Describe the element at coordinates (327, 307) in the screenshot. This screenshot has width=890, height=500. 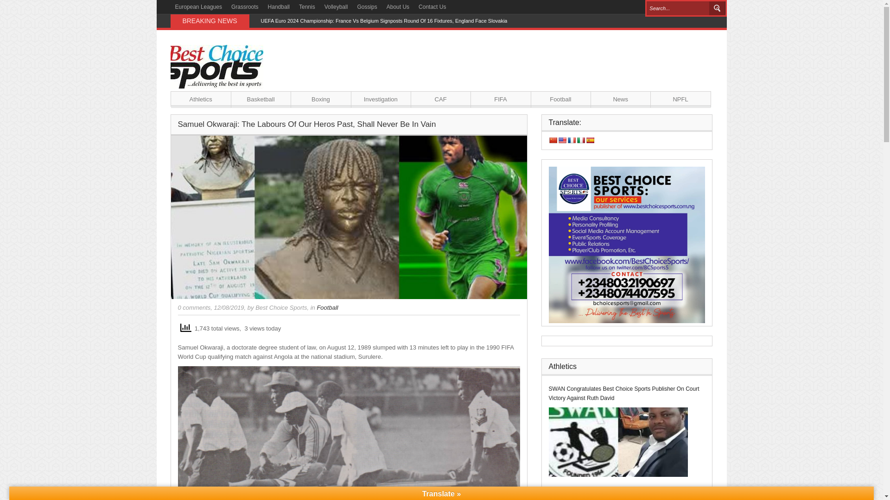
I see `Football` at that location.